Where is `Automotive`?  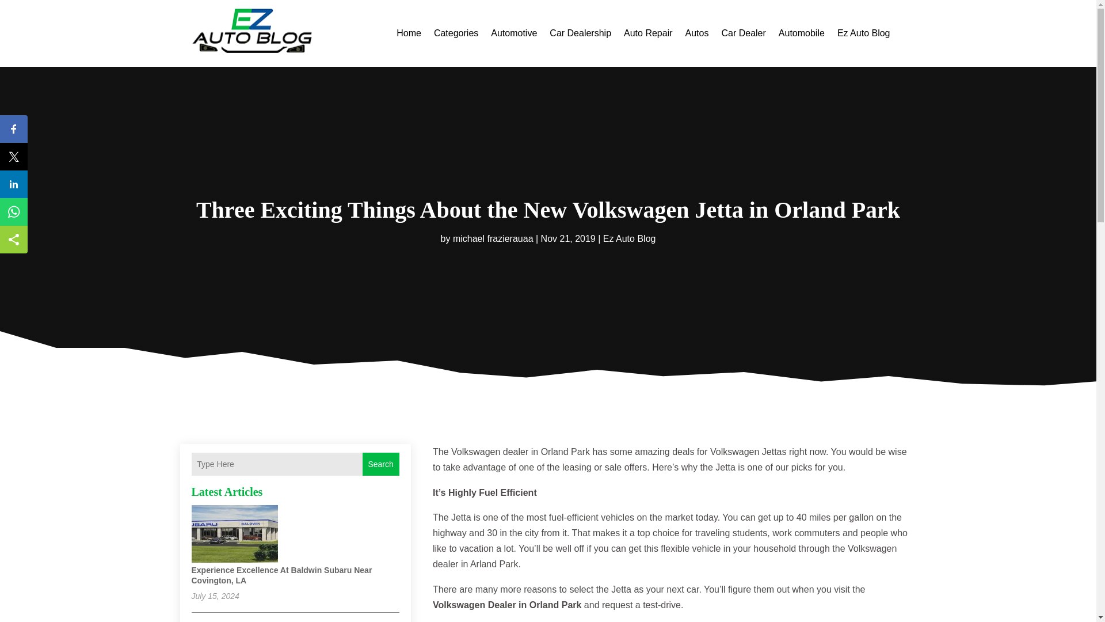
Automotive is located at coordinates (513, 33).